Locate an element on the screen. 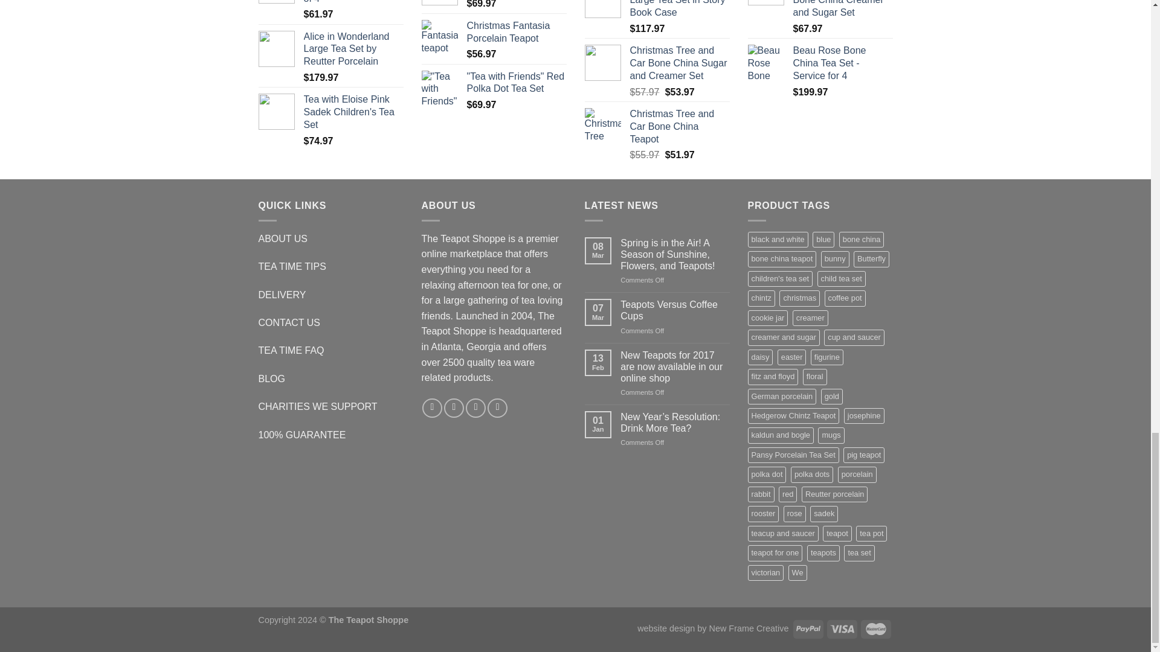 Image resolution: width=1160 pixels, height=652 pixels. Follow on Twitter is located at coordinates (454, 408).